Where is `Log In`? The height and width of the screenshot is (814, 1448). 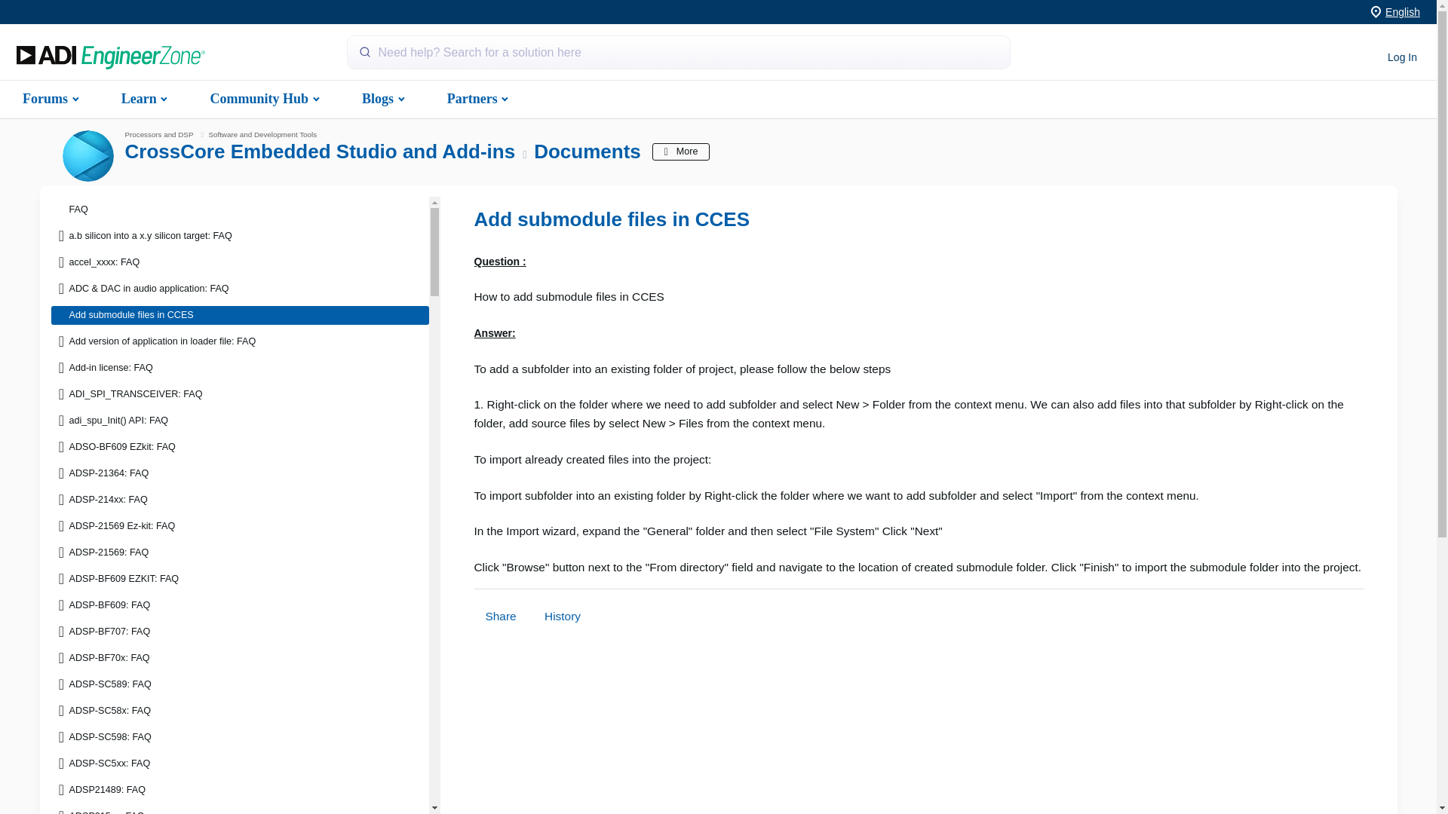
Log In is located at coordinates (1402, 57).